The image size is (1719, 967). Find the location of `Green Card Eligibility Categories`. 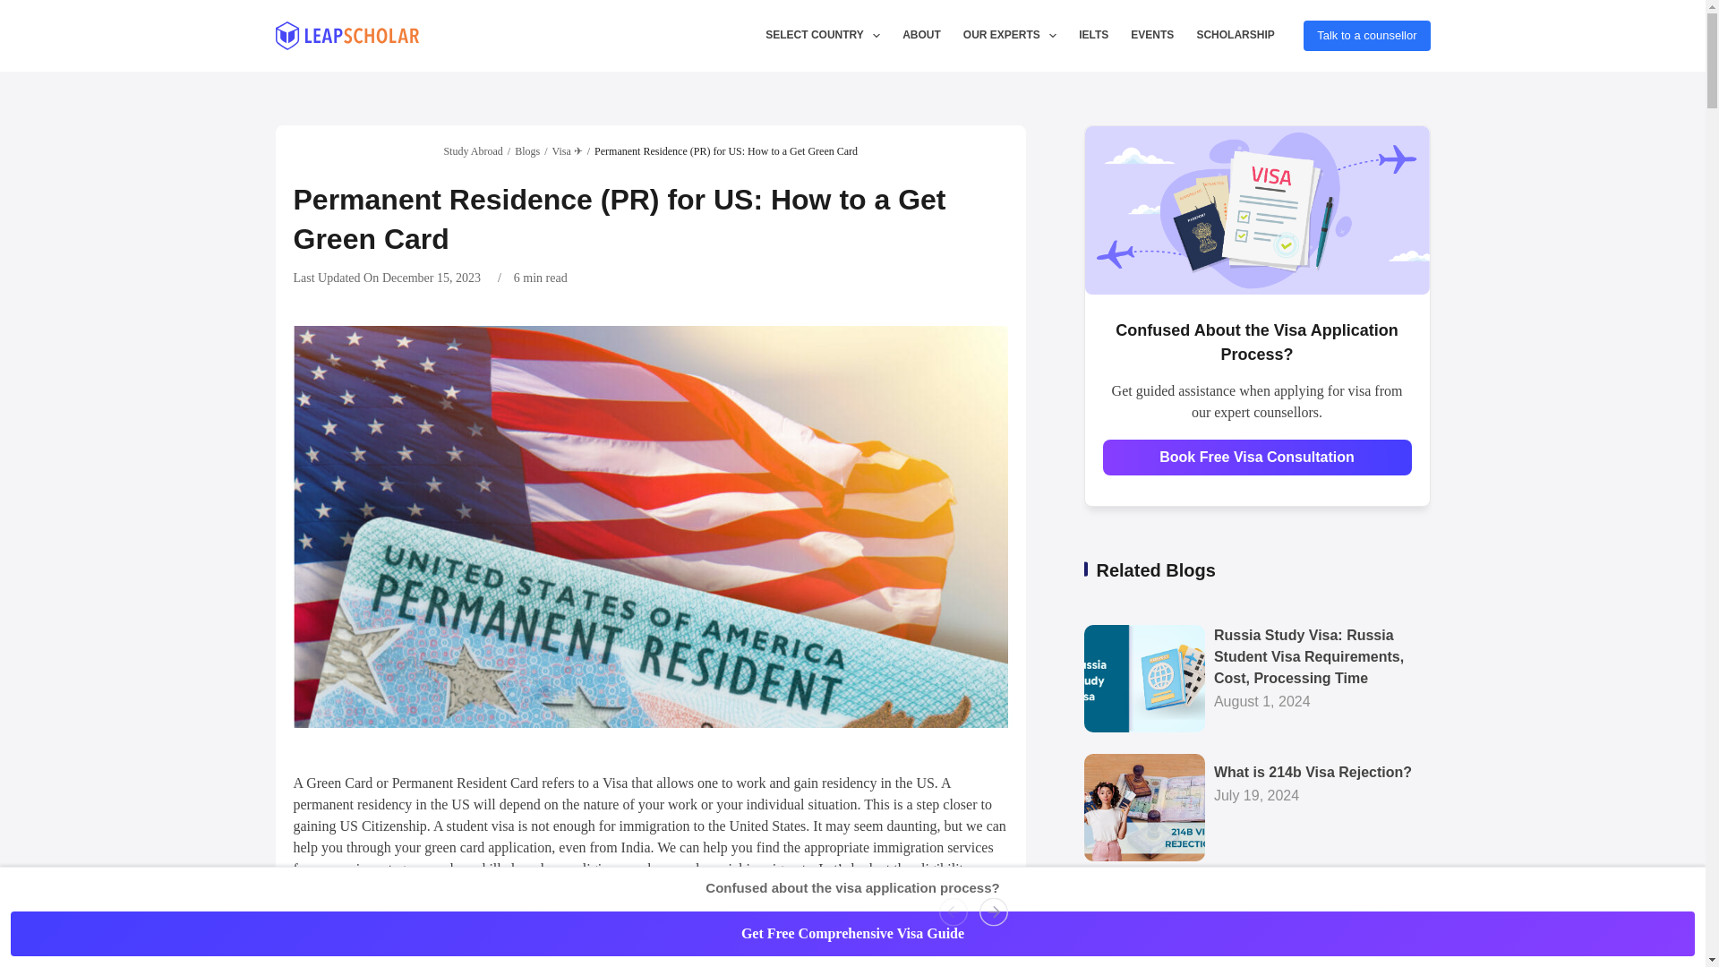

Green Card Eligibility Categories is located at coordinates (448, 953).